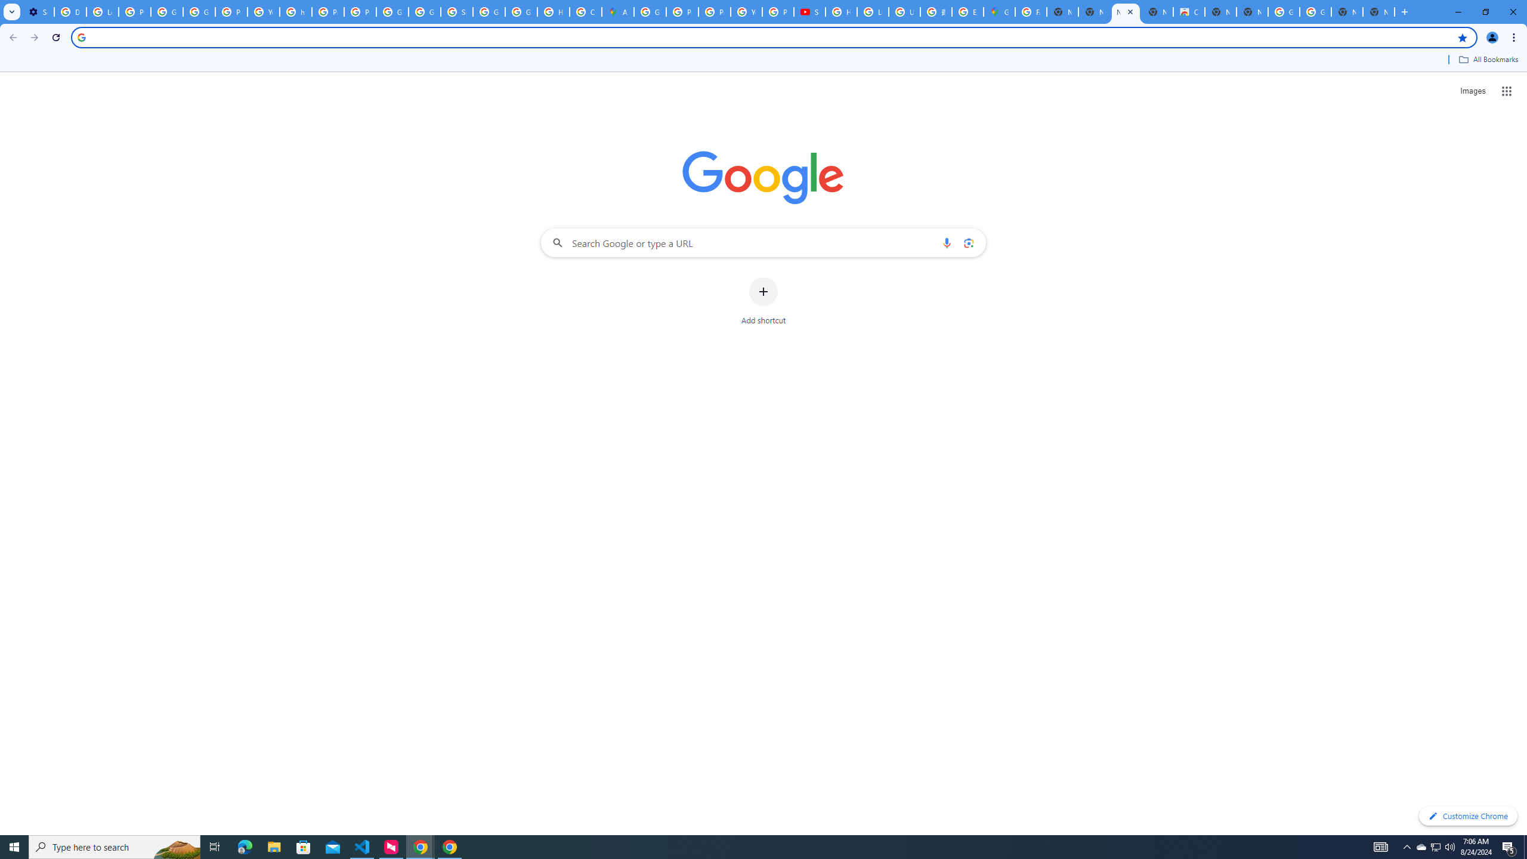 Image resolution: width=1527 pixels, height=859 pixels. What do you see at coordinates (747, 12) in the screenshot?
I see `YouTube` at bounding box center [747, 12].